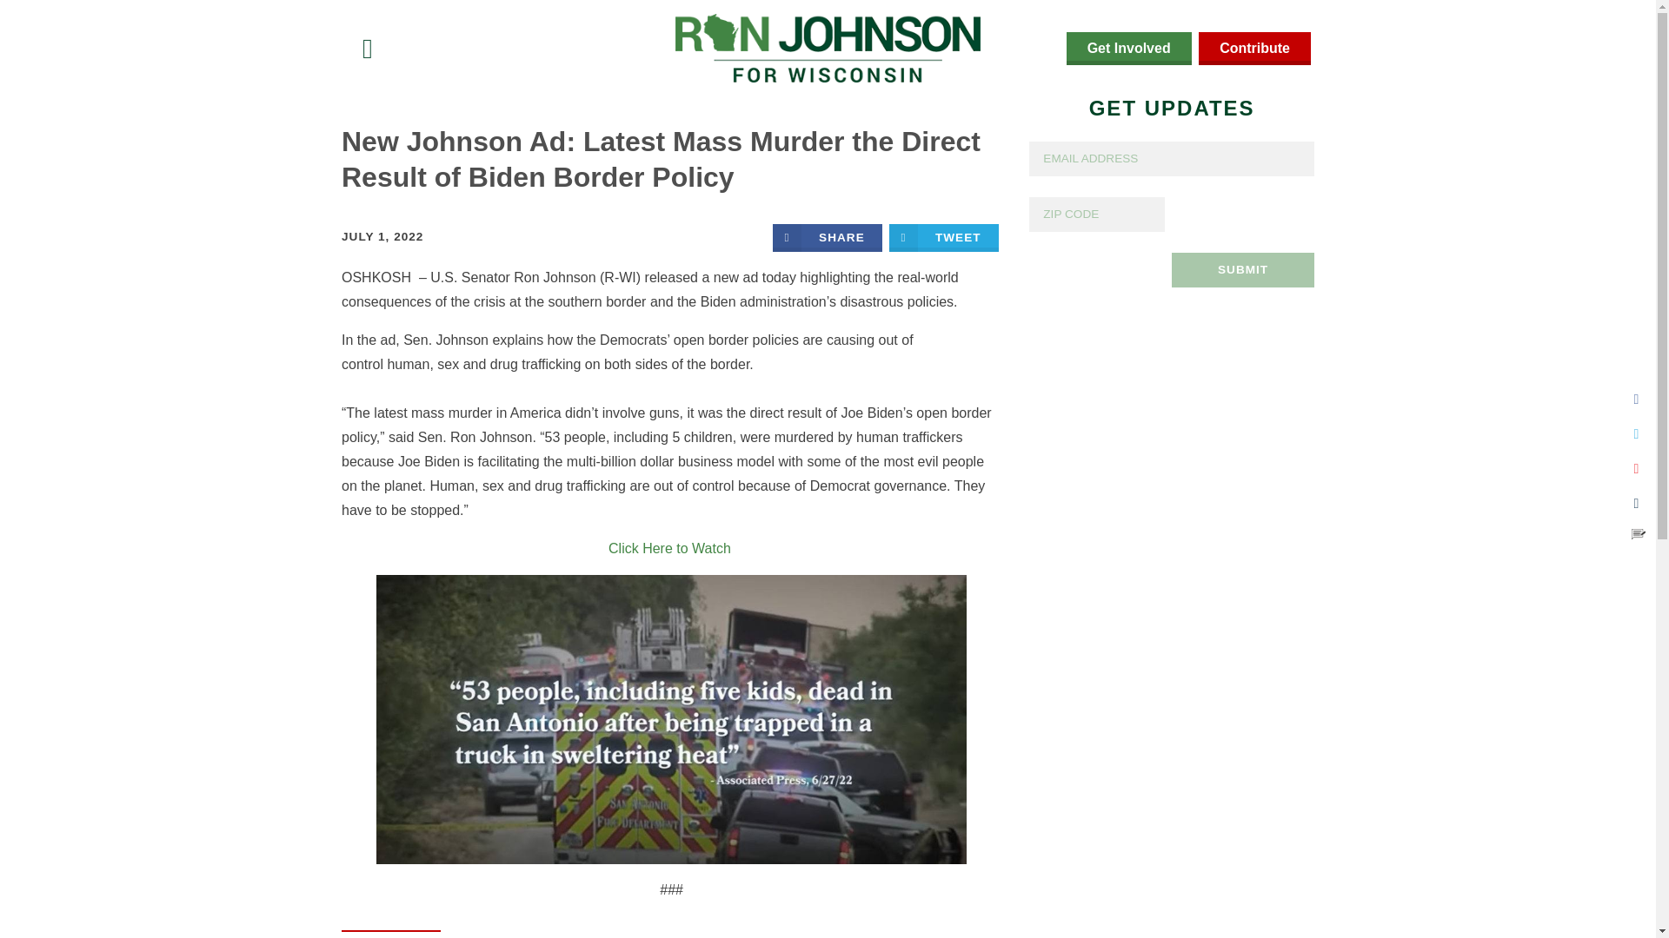 The height and width of the screenshot is (938, 1669). I want to click on Get Involved, so click(1128, 48).